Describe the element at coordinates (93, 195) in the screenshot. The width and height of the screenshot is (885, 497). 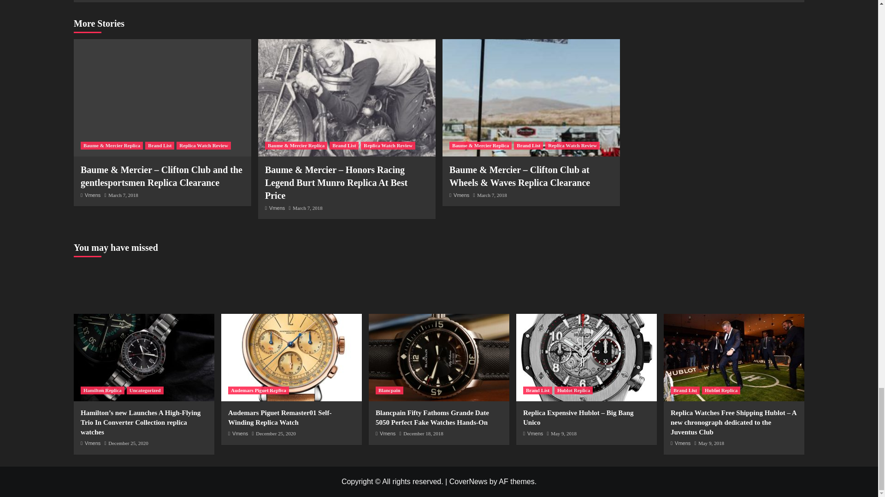
I see `Vmens` at that location.